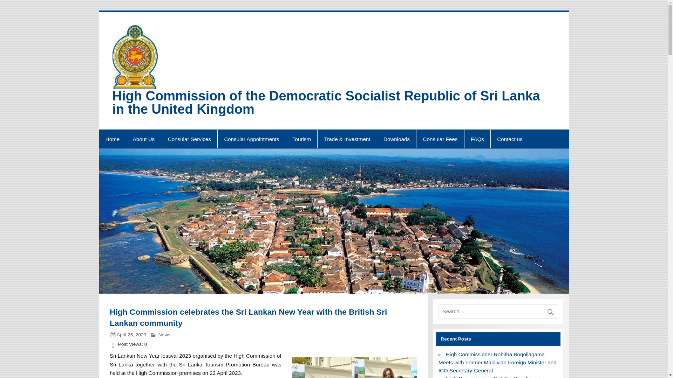 The width and height of the screenshot is (673, 378). I want to click on Consular Appointments, so click(251, 139).